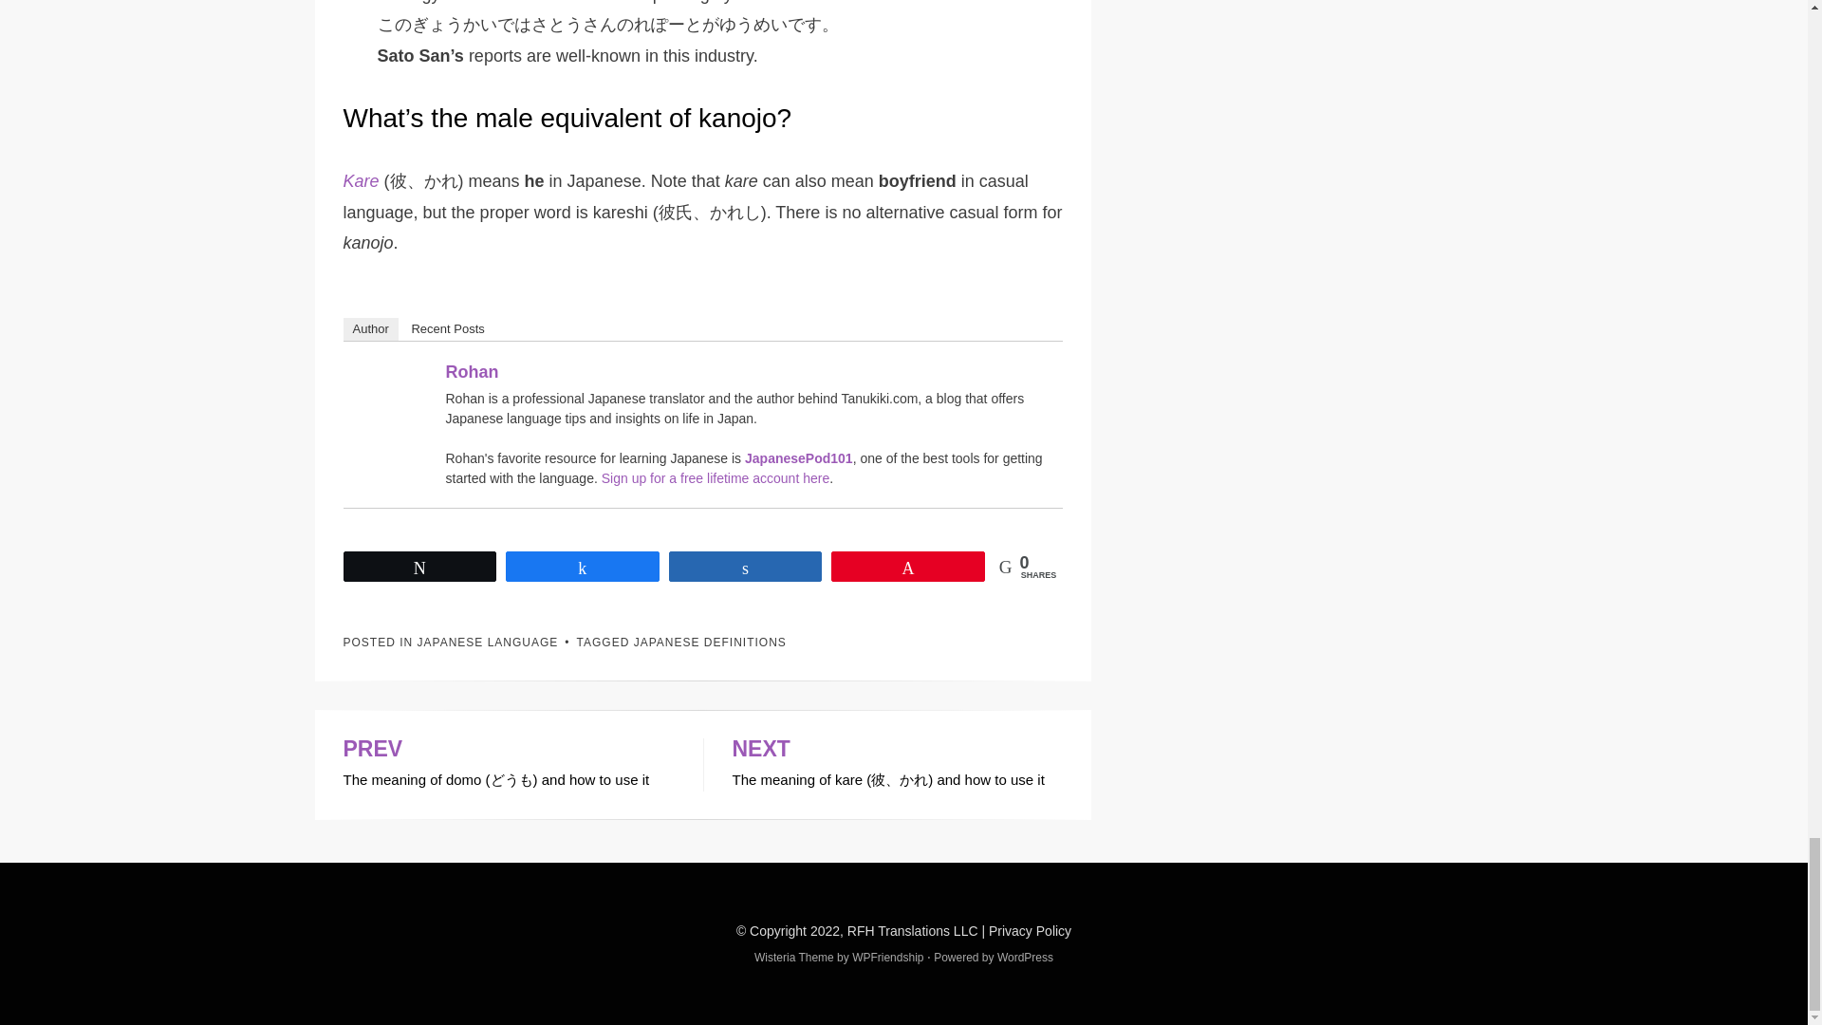 This screenshot has height=1025, width=1822. Describe the element at coordinates (799, 458) in the screenshot. I see `JapanesePod101` at that location.